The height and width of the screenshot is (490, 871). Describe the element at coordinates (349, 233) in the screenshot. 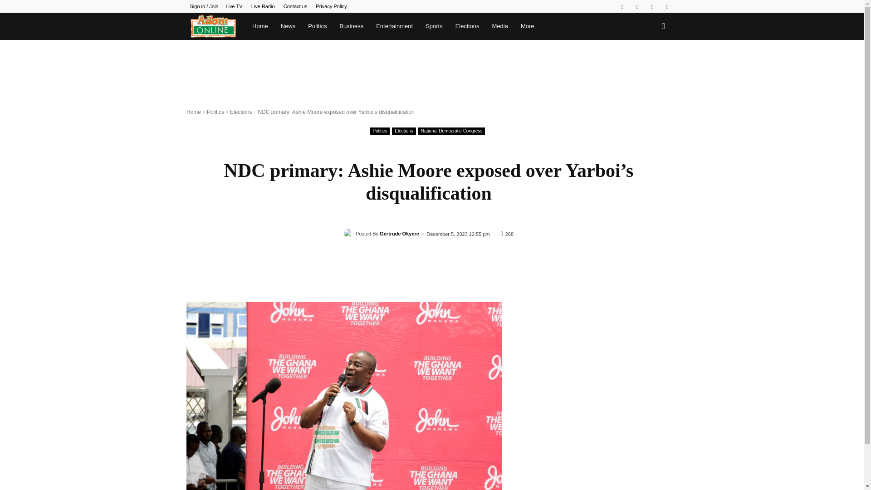

I see `Gertrude Okyere` at that location.